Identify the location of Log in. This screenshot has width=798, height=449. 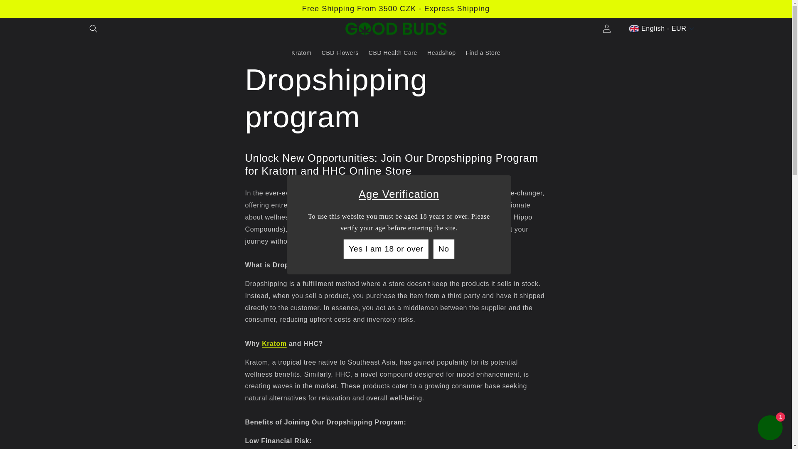
(607, 28).